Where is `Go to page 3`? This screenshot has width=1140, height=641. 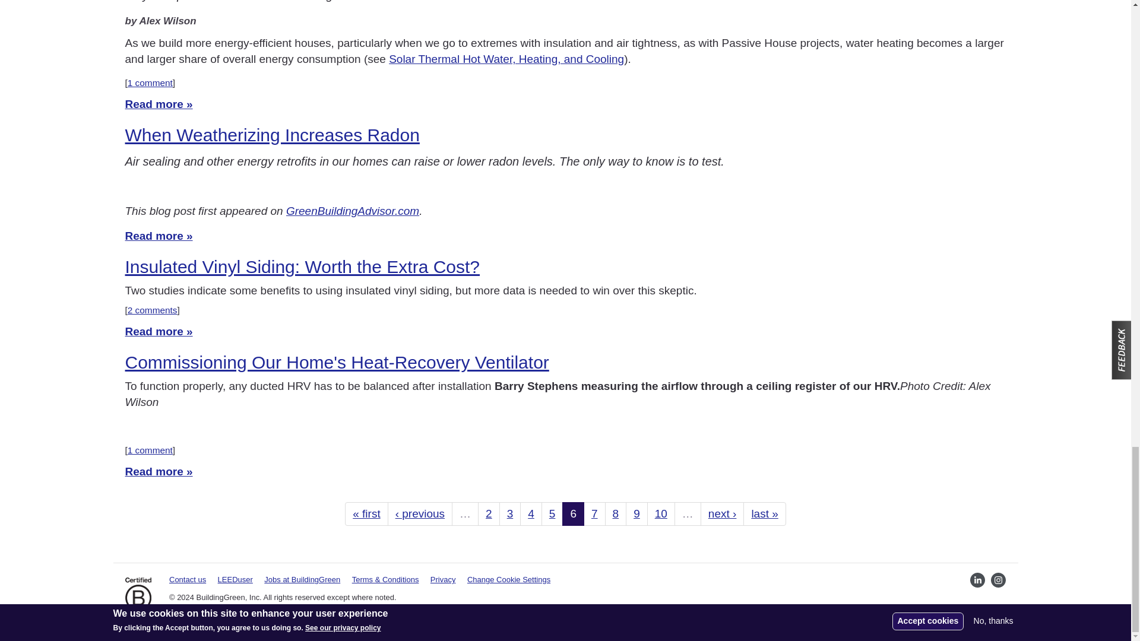
Go to page 3 is located at coordinates (509, 514).